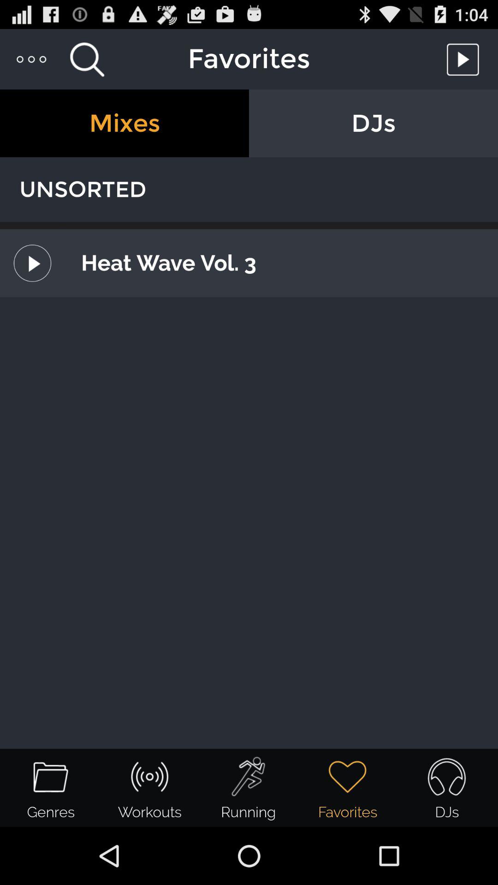 The width and height of the screenshot is (498, 885). Describe the element at coordinates (32, 59) in the screenshot. I see `turn off item above the mixes icon` at that location.